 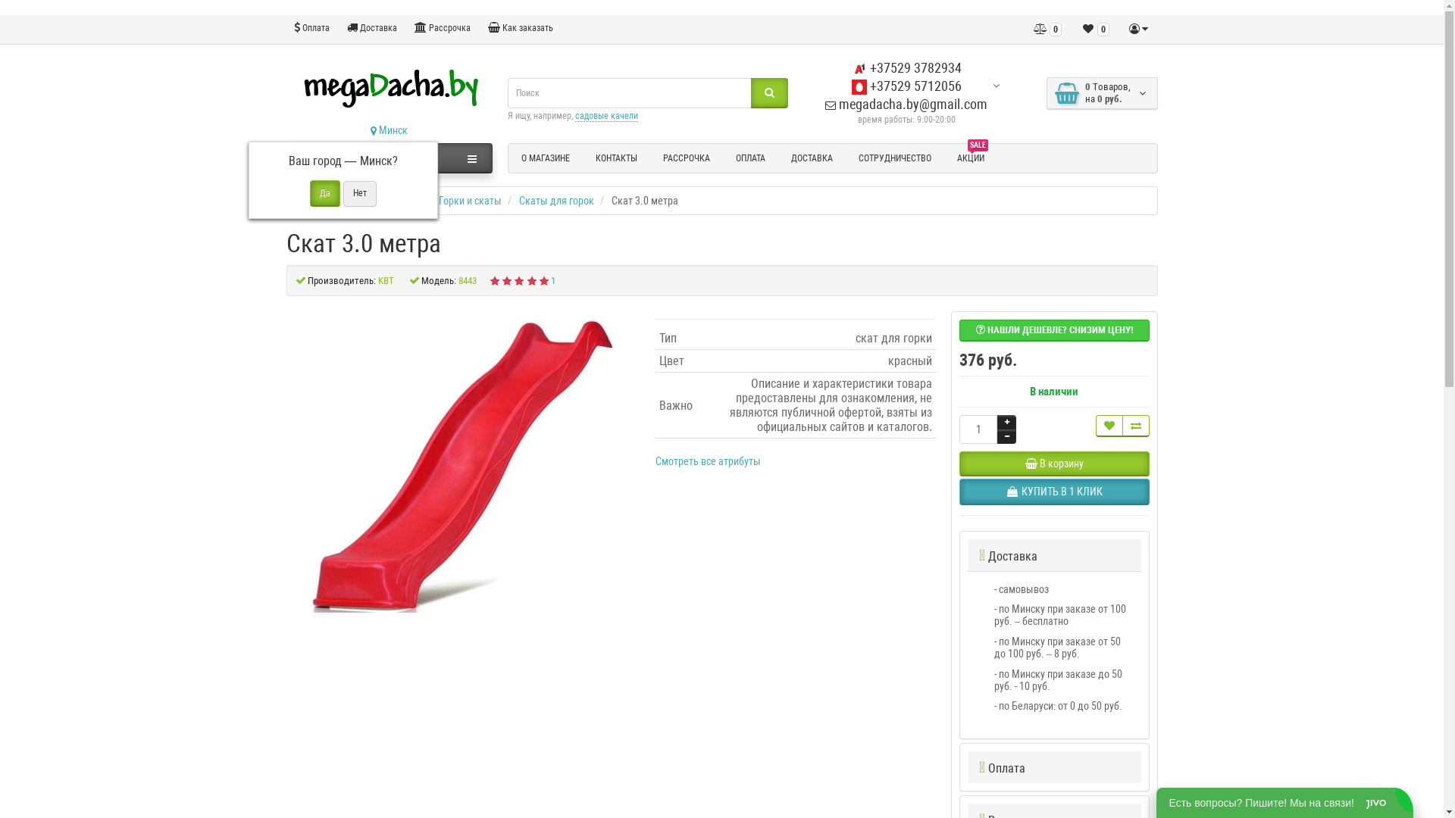 I want to click on megadacha.by@gmail.com, so click(x=906, y=105).